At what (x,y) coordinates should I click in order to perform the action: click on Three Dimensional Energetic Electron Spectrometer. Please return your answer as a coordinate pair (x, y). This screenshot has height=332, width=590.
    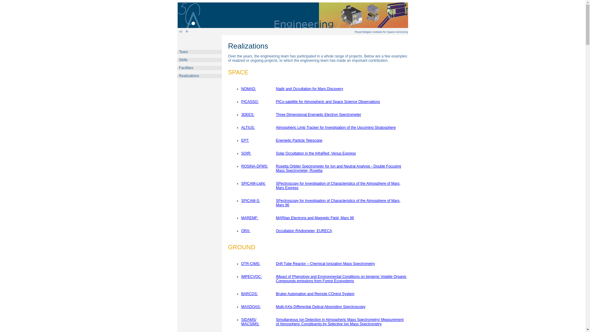
    Looking at the image, I should click on (318, 115).